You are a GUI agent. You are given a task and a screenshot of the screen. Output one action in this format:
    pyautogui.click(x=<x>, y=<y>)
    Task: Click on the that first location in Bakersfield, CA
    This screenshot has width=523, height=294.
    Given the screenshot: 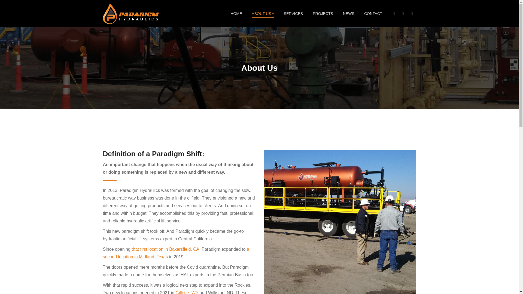 What is the action you would take?
    pyautogui.click(x=165, y=249)
    